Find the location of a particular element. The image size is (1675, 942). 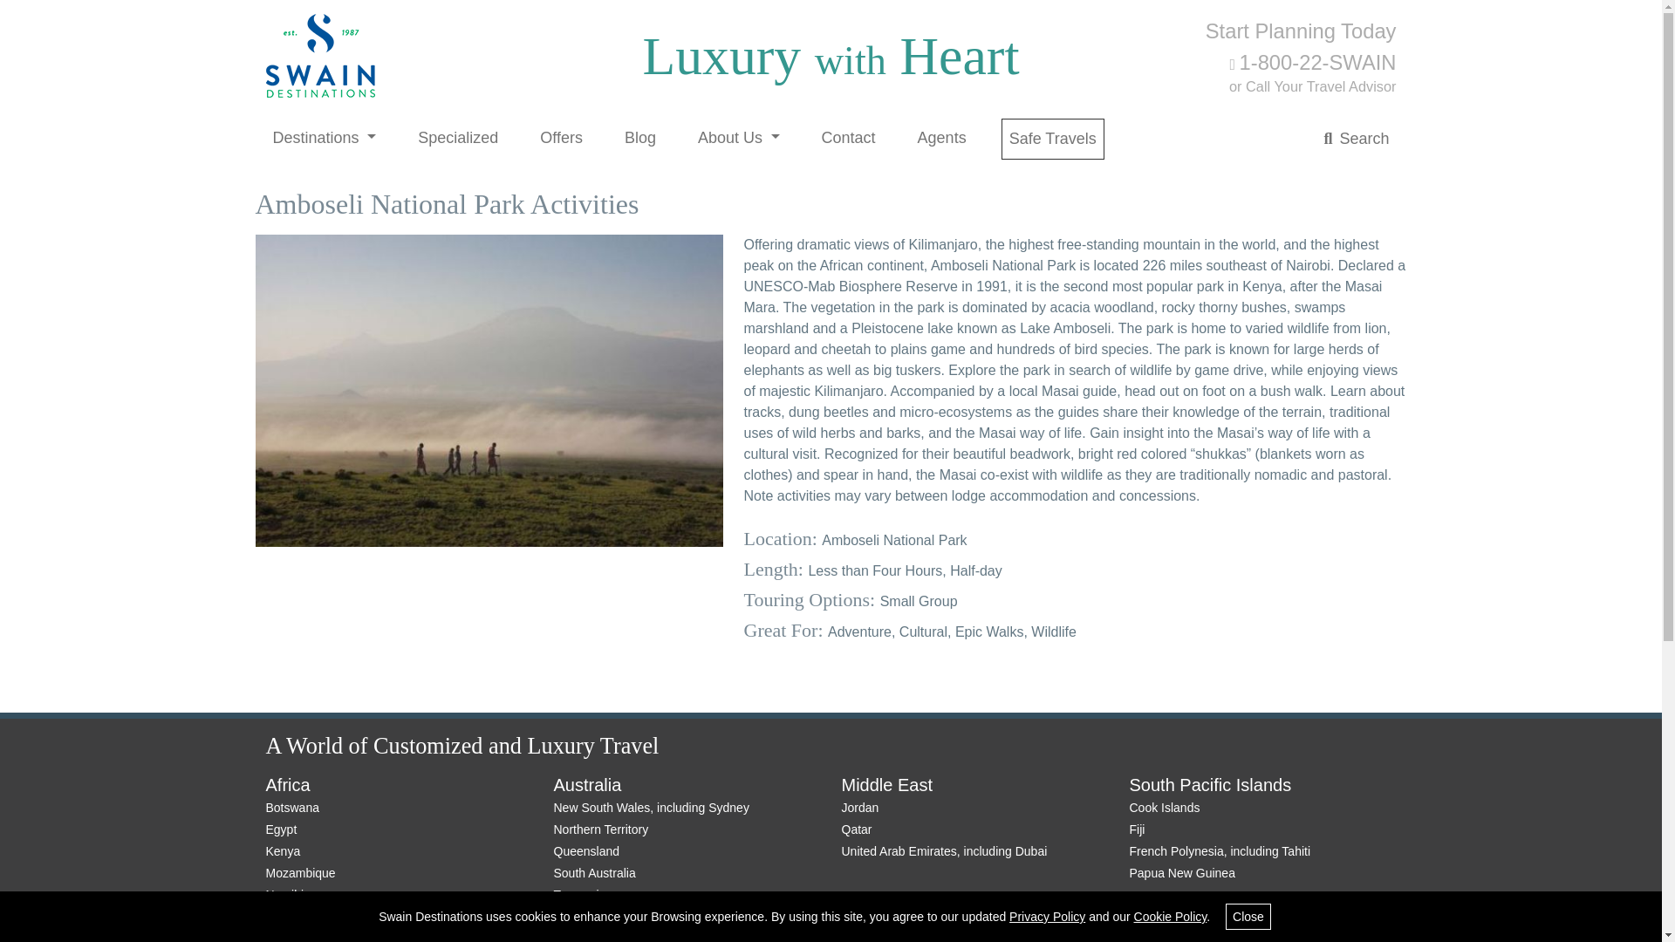

Close is located at coordinates (1248, 916).